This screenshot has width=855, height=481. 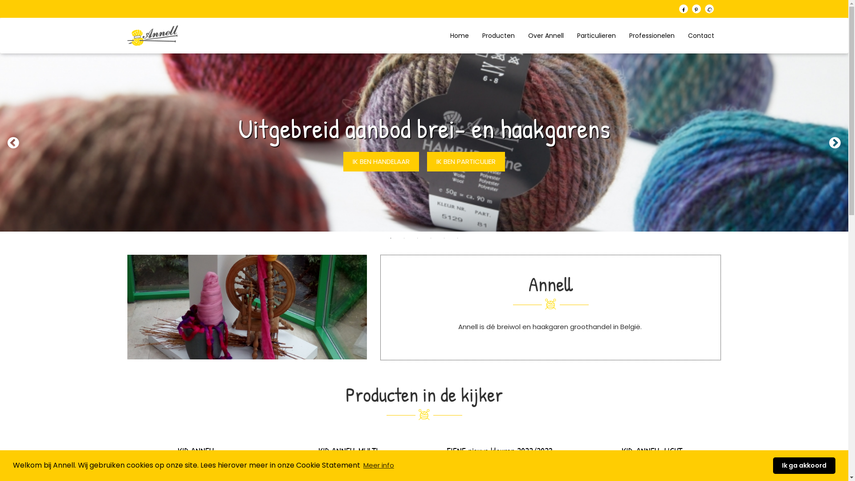 I want to click on Contact, so click(x=701, y=36).